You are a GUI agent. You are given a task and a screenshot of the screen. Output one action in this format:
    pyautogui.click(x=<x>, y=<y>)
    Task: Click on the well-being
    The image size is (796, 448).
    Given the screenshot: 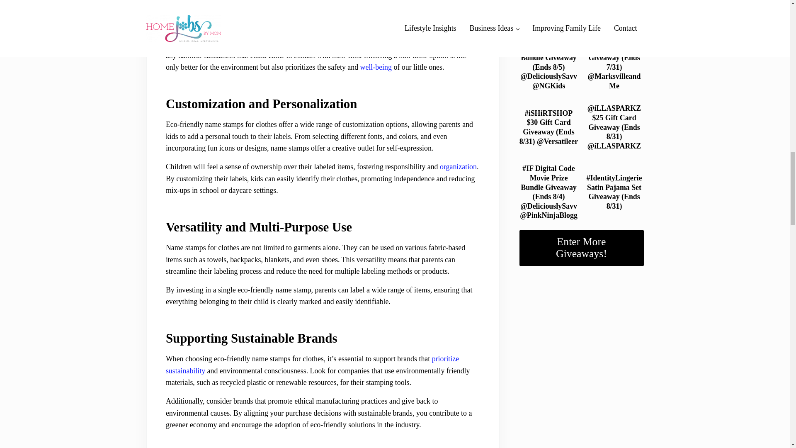 What is the action you would take?
    pyautogui.click(x=376, y=67)
    